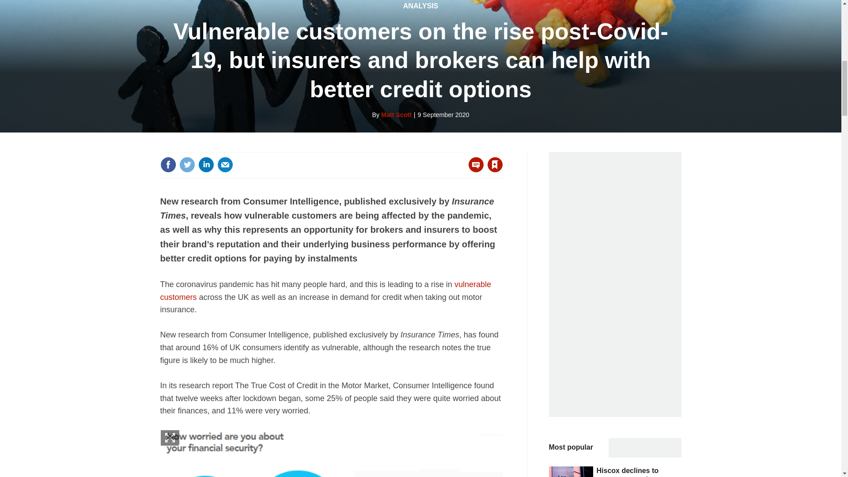  What do you see at coordinates (168, 164) in the screenshot?
I see `Share this on Facebook` at bounding box center [168, 164].